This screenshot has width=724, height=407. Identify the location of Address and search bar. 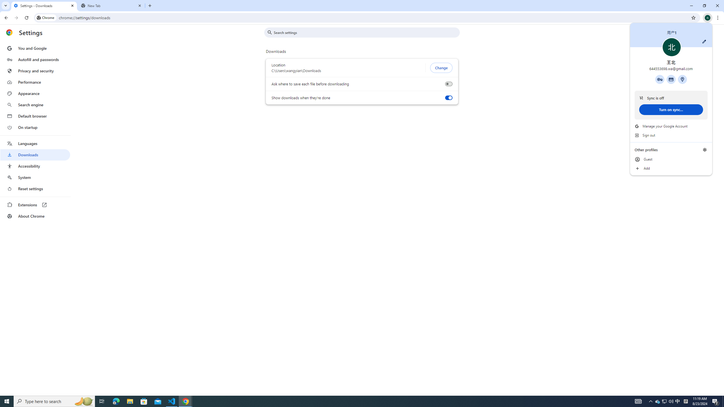
(678, 401).